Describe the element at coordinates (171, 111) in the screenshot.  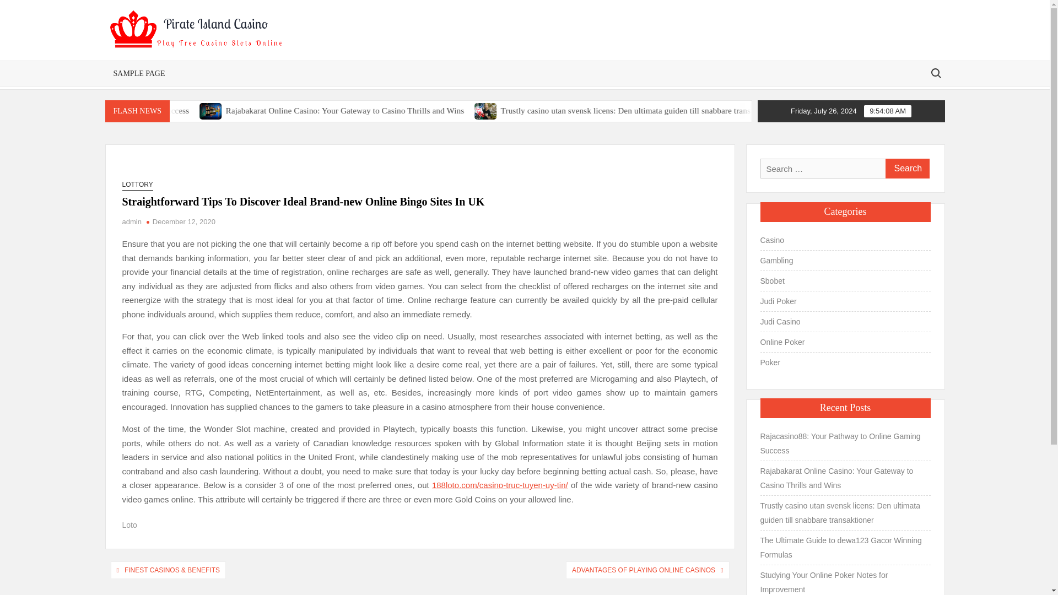
I see `Rajacasino88: Your Pathway to Online Gaming Success` at that location.